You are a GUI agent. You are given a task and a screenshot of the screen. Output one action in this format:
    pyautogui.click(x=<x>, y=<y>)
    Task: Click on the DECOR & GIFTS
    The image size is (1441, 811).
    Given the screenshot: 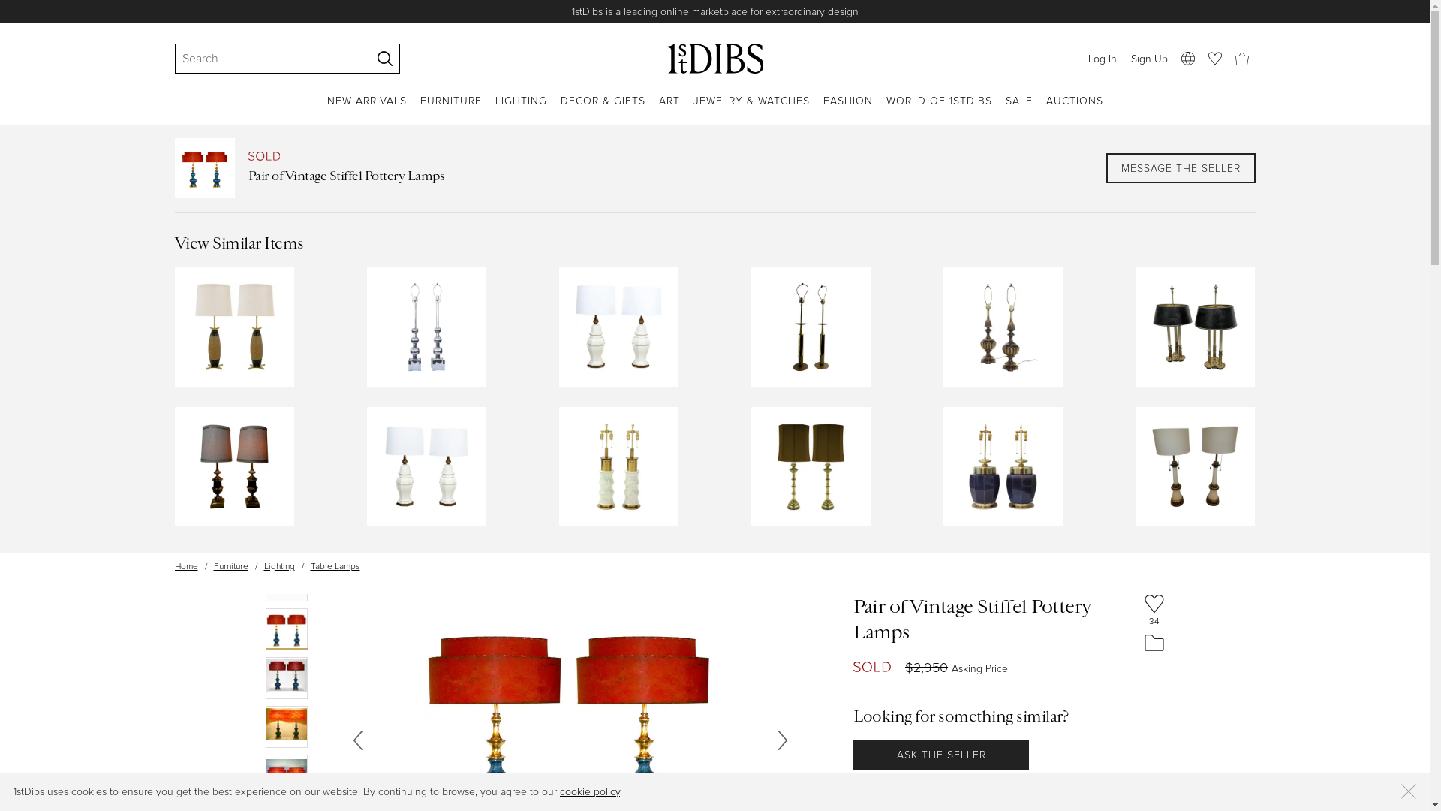 What is the action you would take?
    pyautogui.click(x=602, y=110)
    